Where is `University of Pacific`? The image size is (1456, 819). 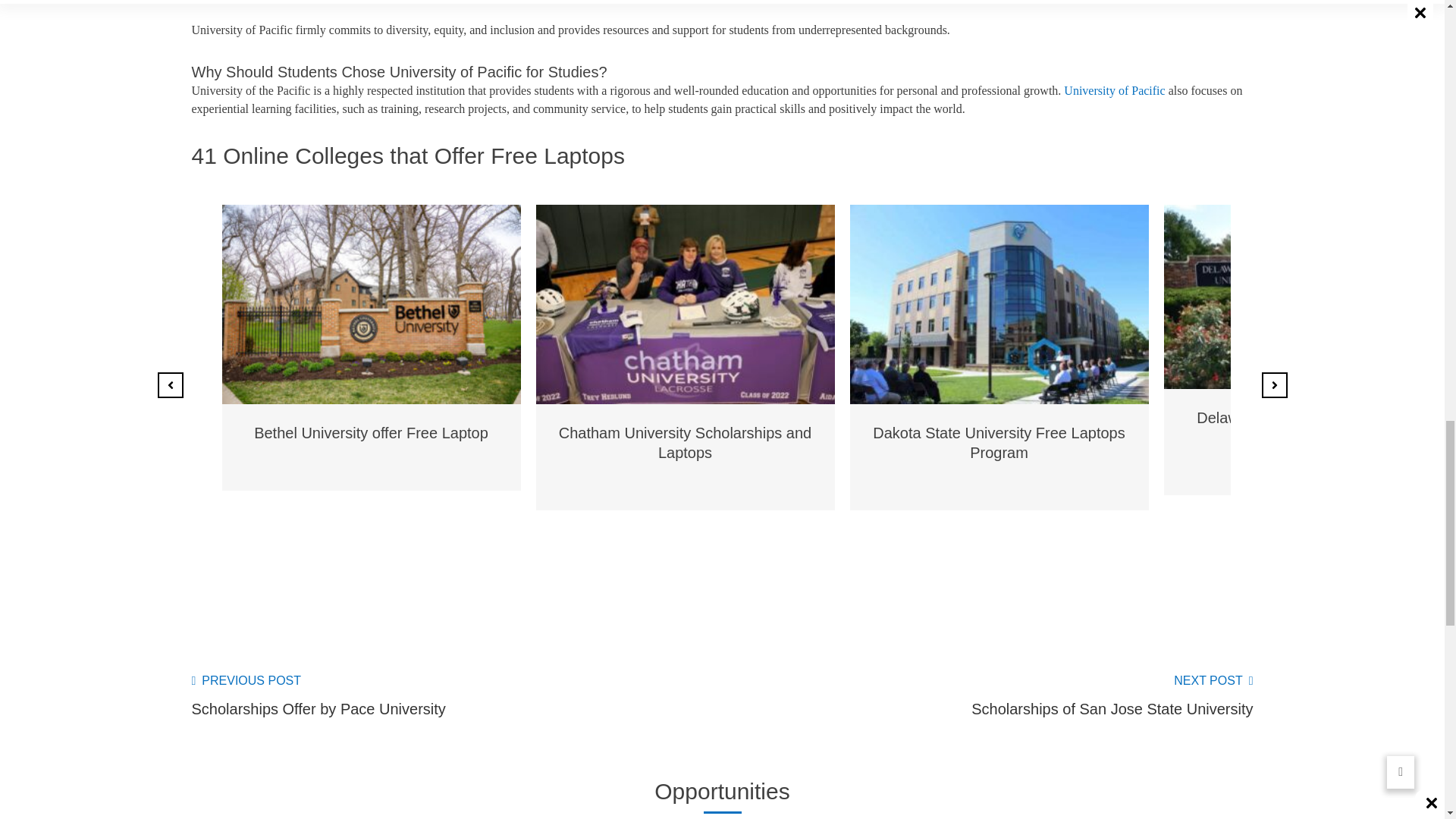
University of Pacific is located at coordinates (1115, 91).